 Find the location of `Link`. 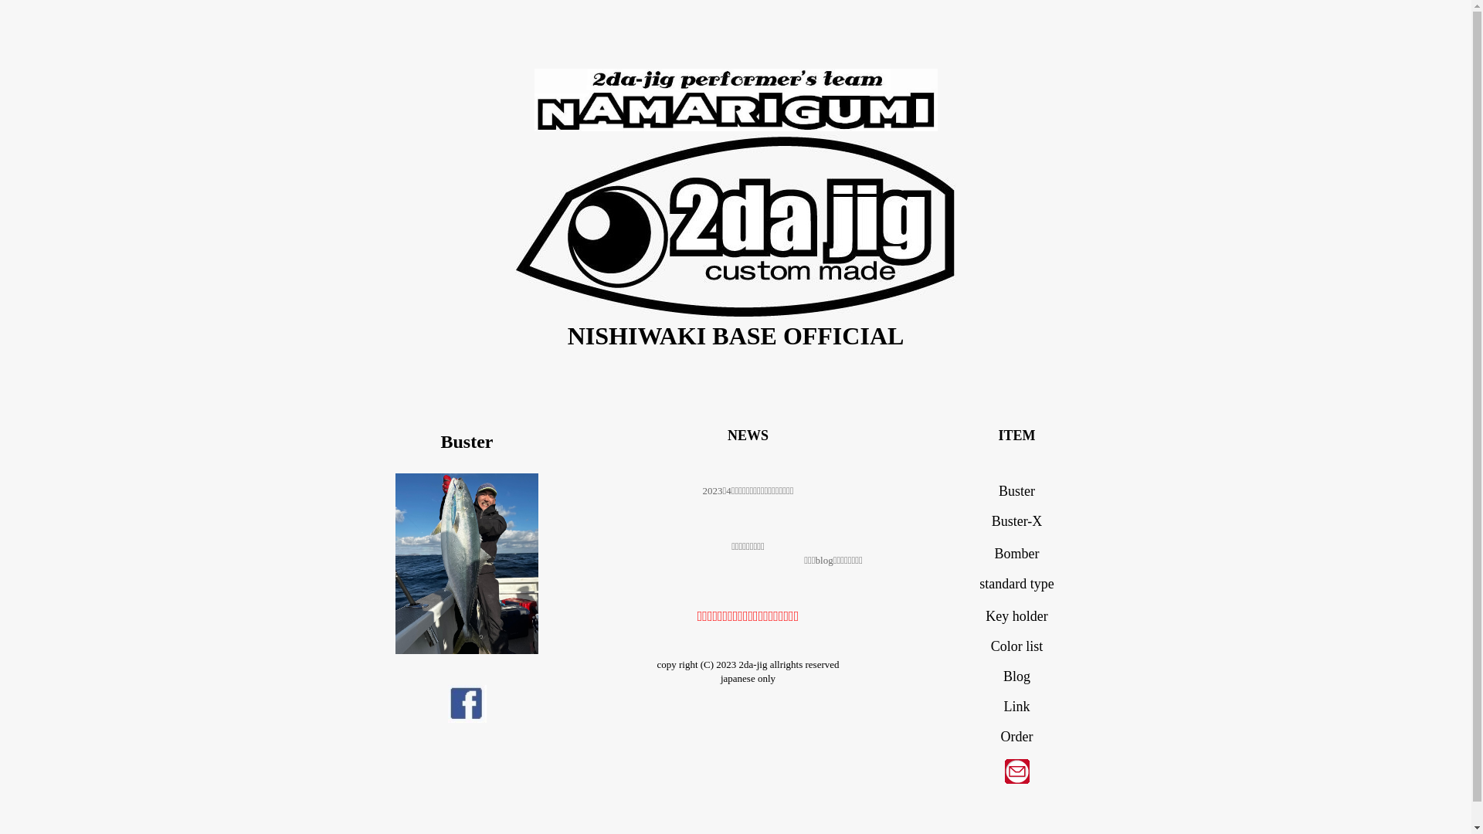

Link is located at coordinates (1017, 706).